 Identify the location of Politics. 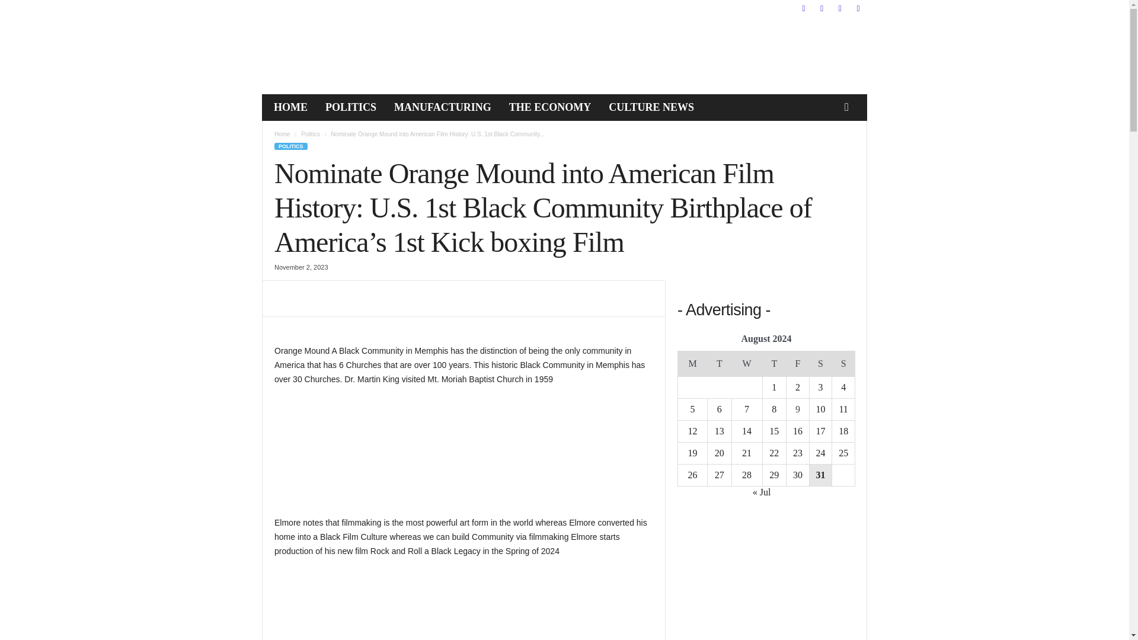
(311, 134).